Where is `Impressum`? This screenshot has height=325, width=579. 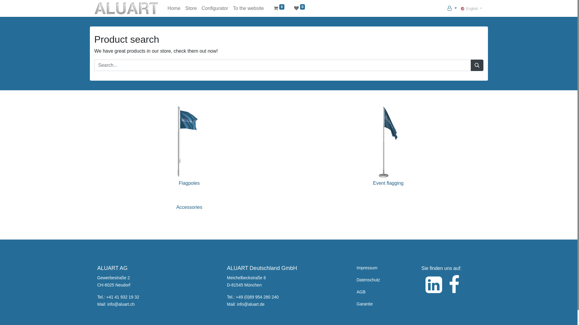
Impressum is located at coordinates (367, 268).